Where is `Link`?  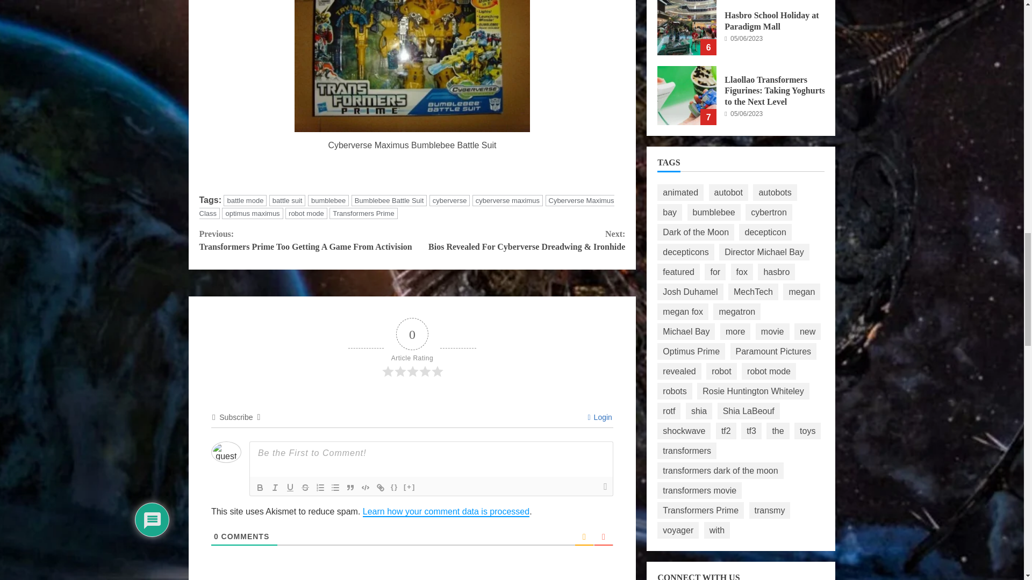 Link is located at coordinates (380, 488).